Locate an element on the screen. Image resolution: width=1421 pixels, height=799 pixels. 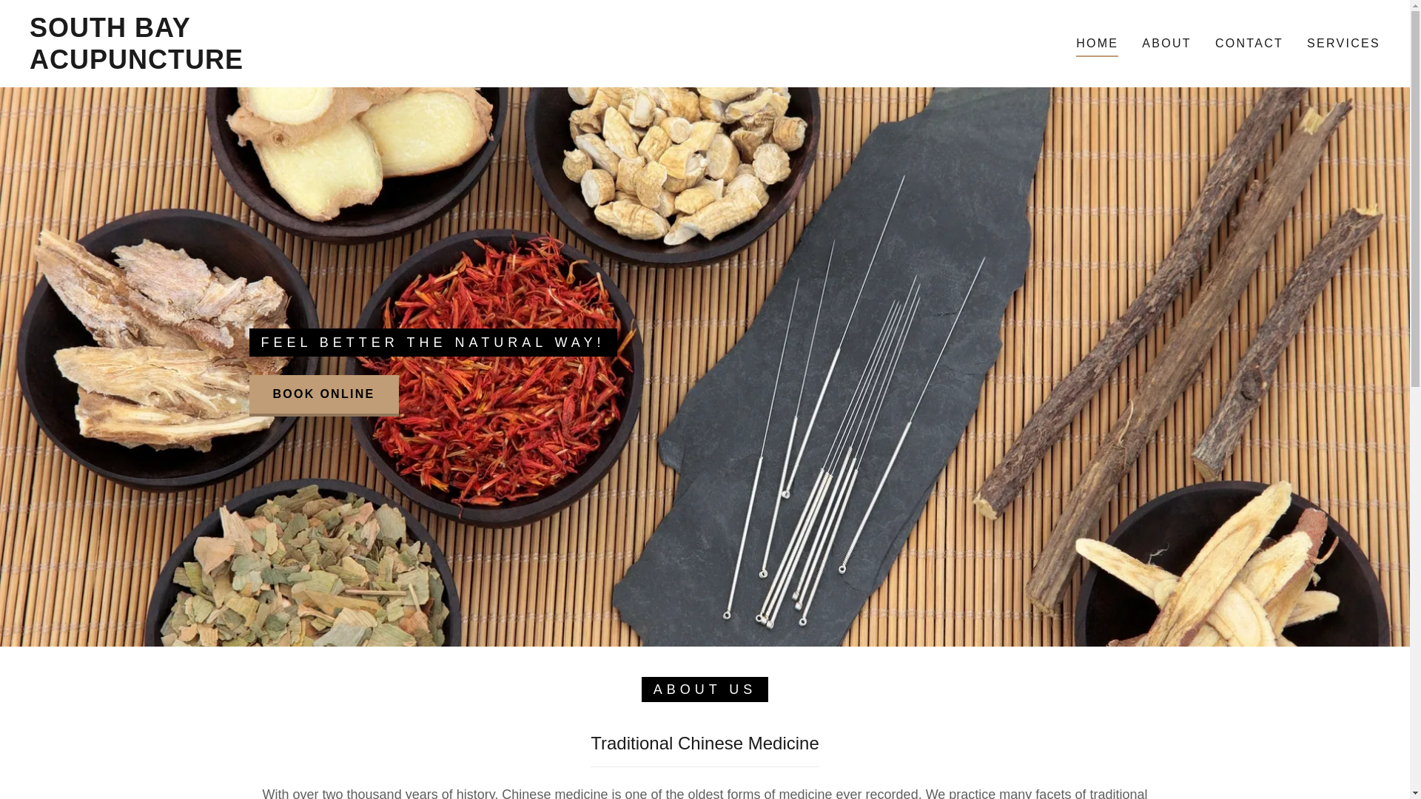
SERVICES is located at coordinates (1343, 43).